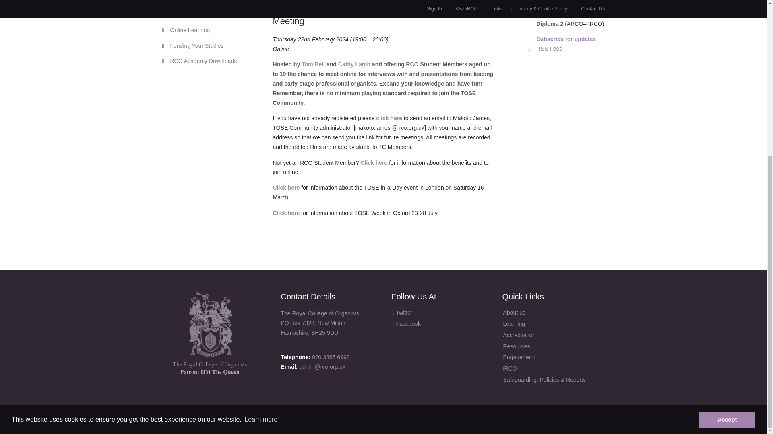  I want to click on Click here, so click(286, 213).